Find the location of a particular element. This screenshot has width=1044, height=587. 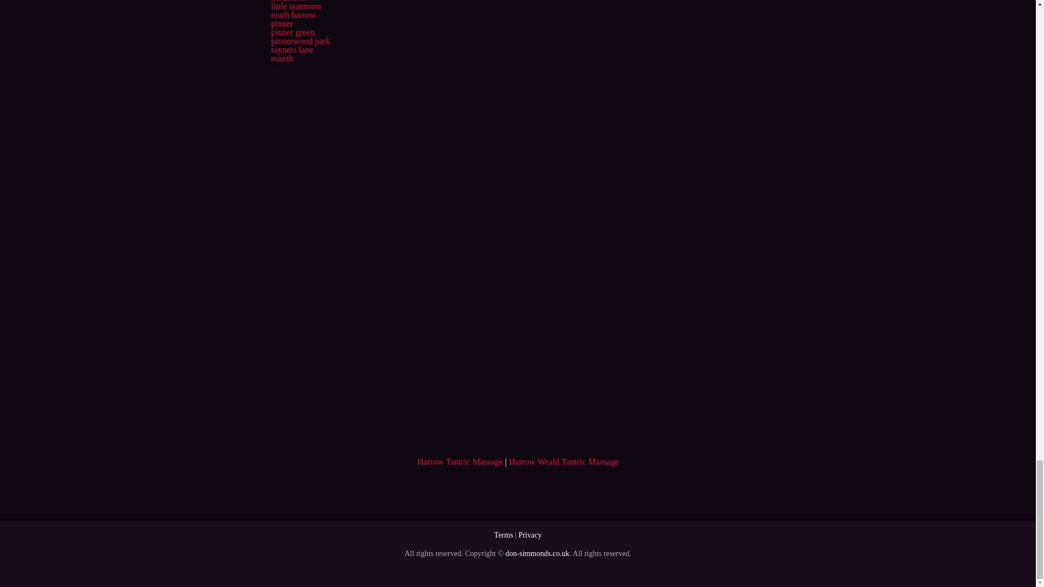

north harrow is located at coordinates (293, 15).